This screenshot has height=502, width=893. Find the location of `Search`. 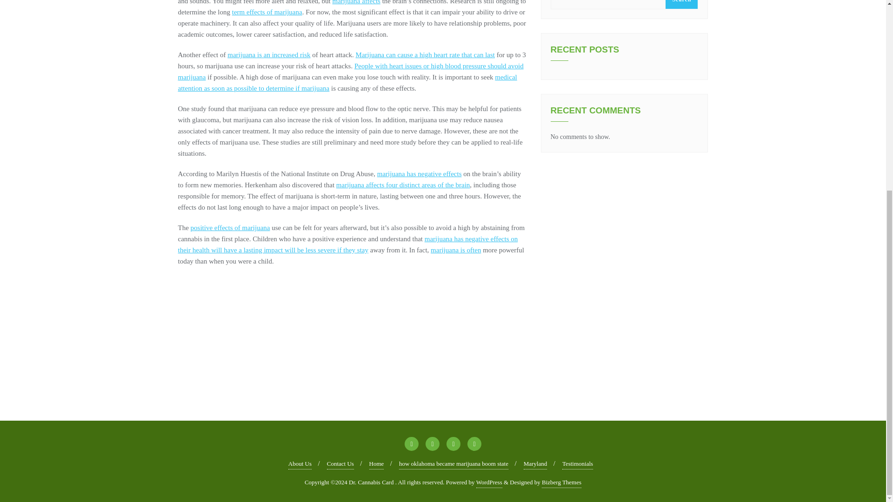

Search is located at coordinates (681, 5).